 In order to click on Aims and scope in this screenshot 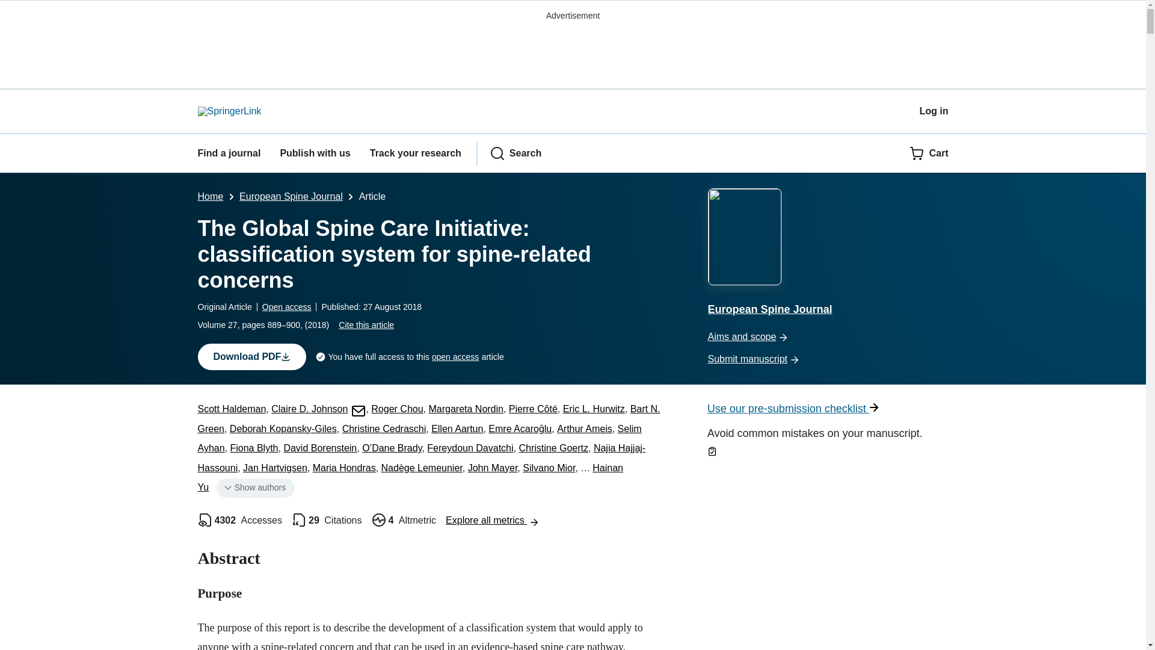, I will do `click(828, 337)`.